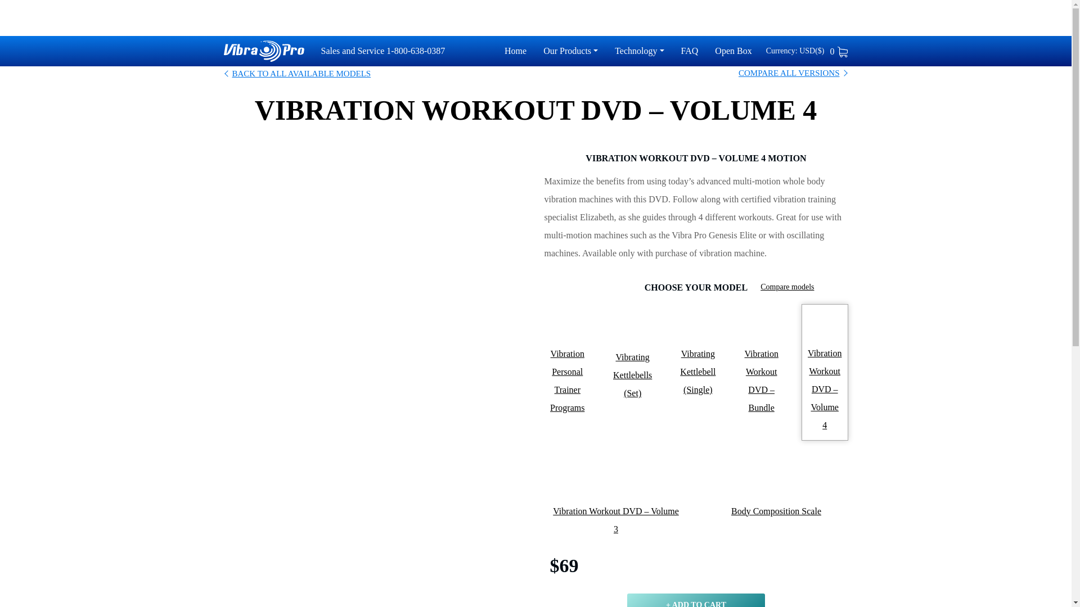 This screenshot has height=607, width=1080. Describe the element at coordinates (839, 52) in the screenshot. I see `0` at that location.